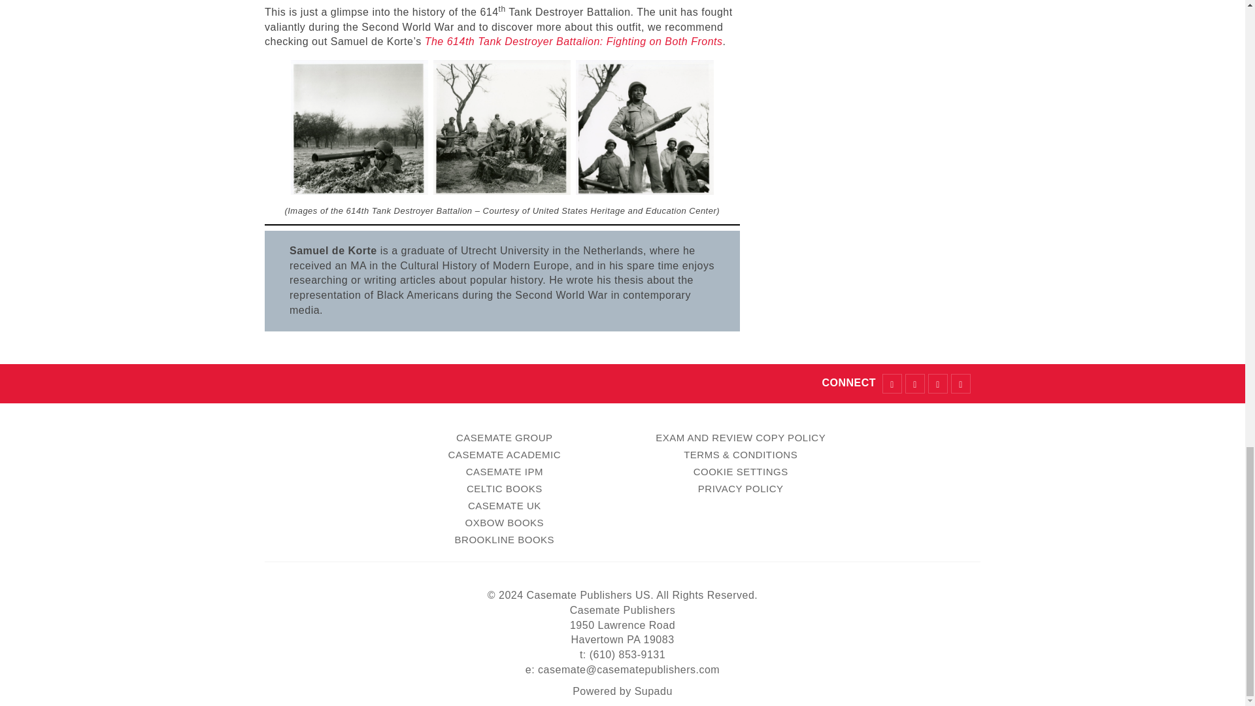 The image size is (1255, 706). What do you see at coordinates (892, 383) in the screenshot?
I see `Follow us on Facebook` at bounding box center [892, 383].